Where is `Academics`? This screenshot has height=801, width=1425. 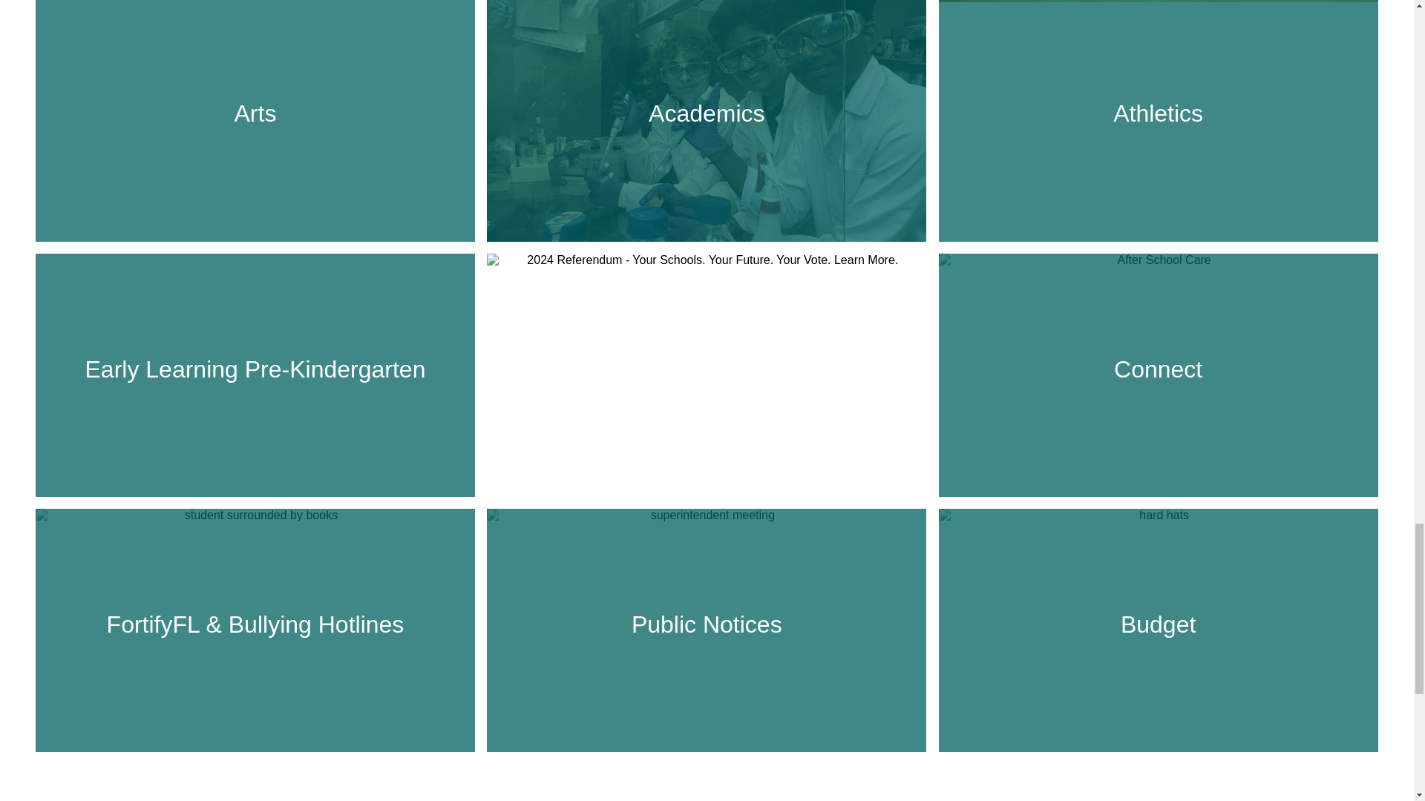 Academics is located at coordinates (706, 114).